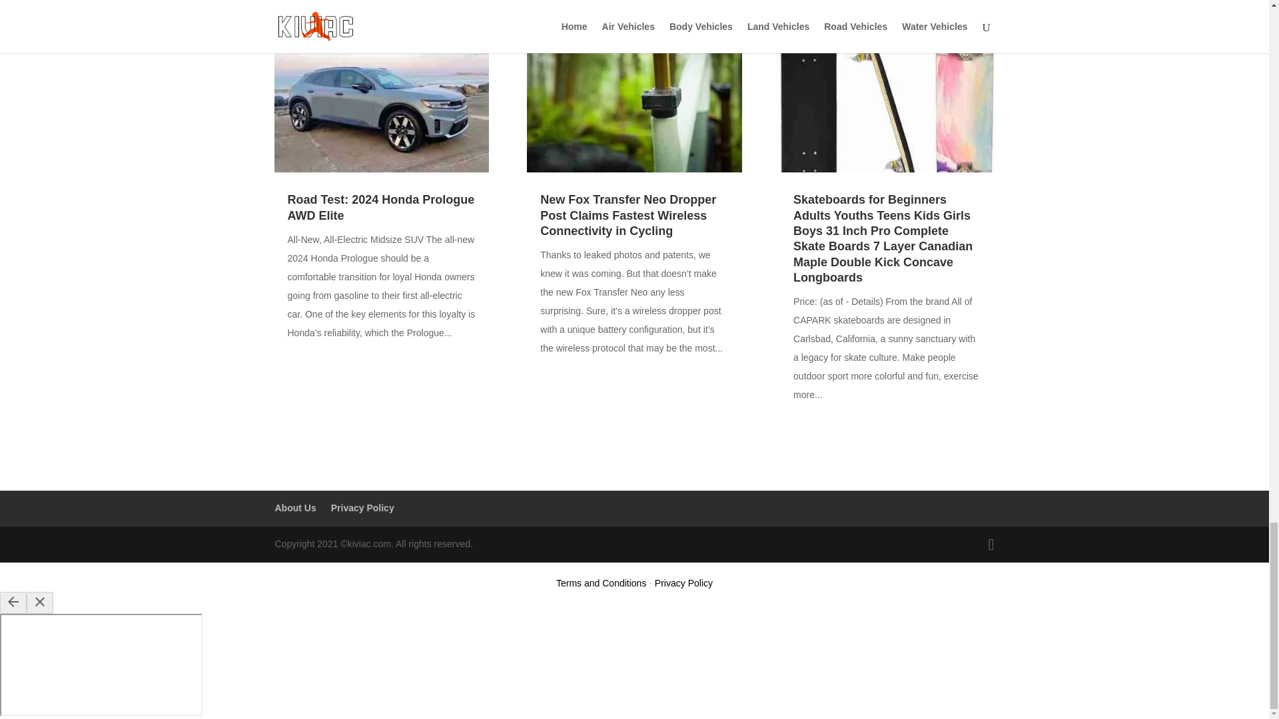 This screenshot has height=719, width=1279. I want to click on Terms and Conditions, so click(601, 583).